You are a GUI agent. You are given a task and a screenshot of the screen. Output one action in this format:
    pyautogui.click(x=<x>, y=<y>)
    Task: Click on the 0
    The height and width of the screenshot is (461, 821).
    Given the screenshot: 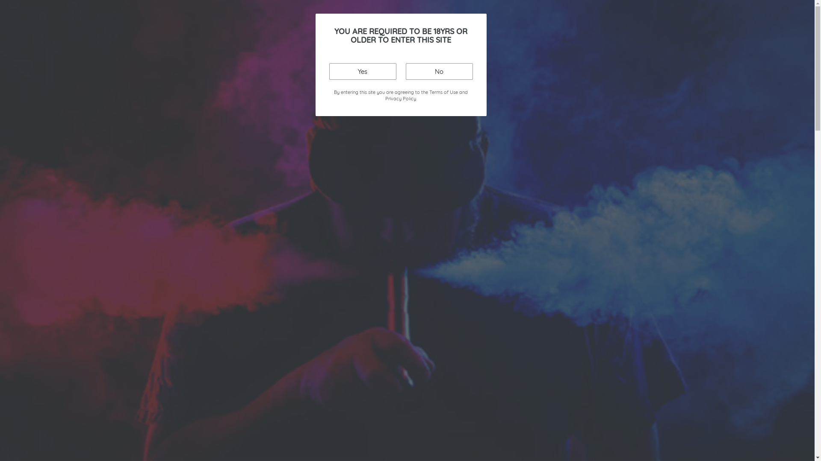 What is the action you would take?
    pyautogui.click(x=728, y=46)
    